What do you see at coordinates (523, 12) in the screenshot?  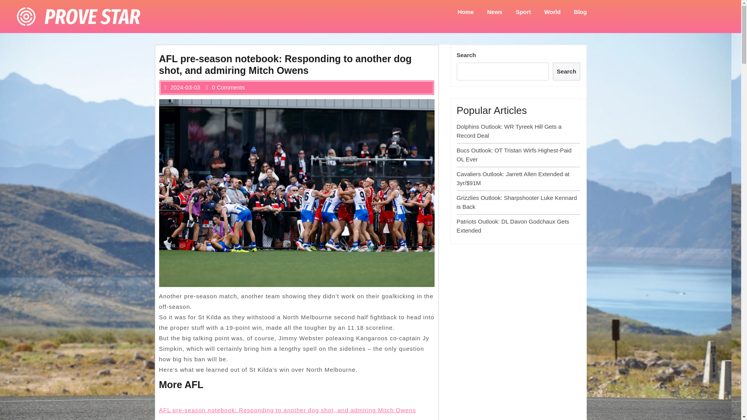 I see `Sport` at bounding box center [523, 12].